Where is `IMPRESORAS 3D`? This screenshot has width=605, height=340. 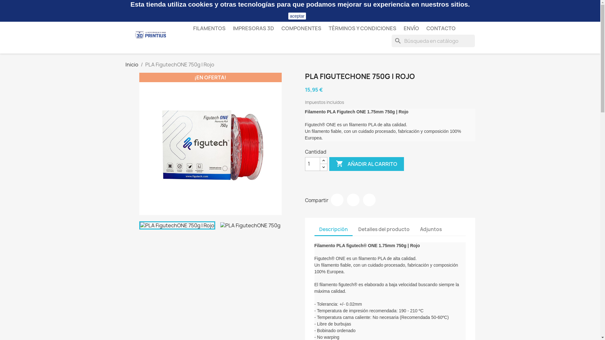 IMPRESORAS 3D is located at coordinates (253, 28).